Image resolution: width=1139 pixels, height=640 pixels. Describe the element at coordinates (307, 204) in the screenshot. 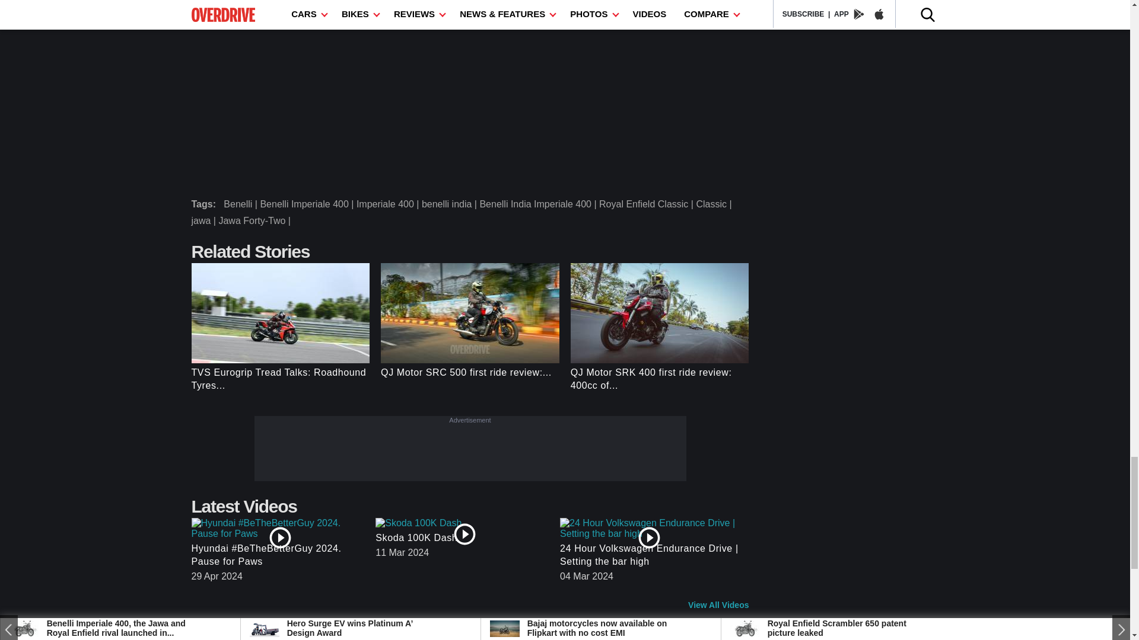

I see `Benelli Imperiale 400` at that location.